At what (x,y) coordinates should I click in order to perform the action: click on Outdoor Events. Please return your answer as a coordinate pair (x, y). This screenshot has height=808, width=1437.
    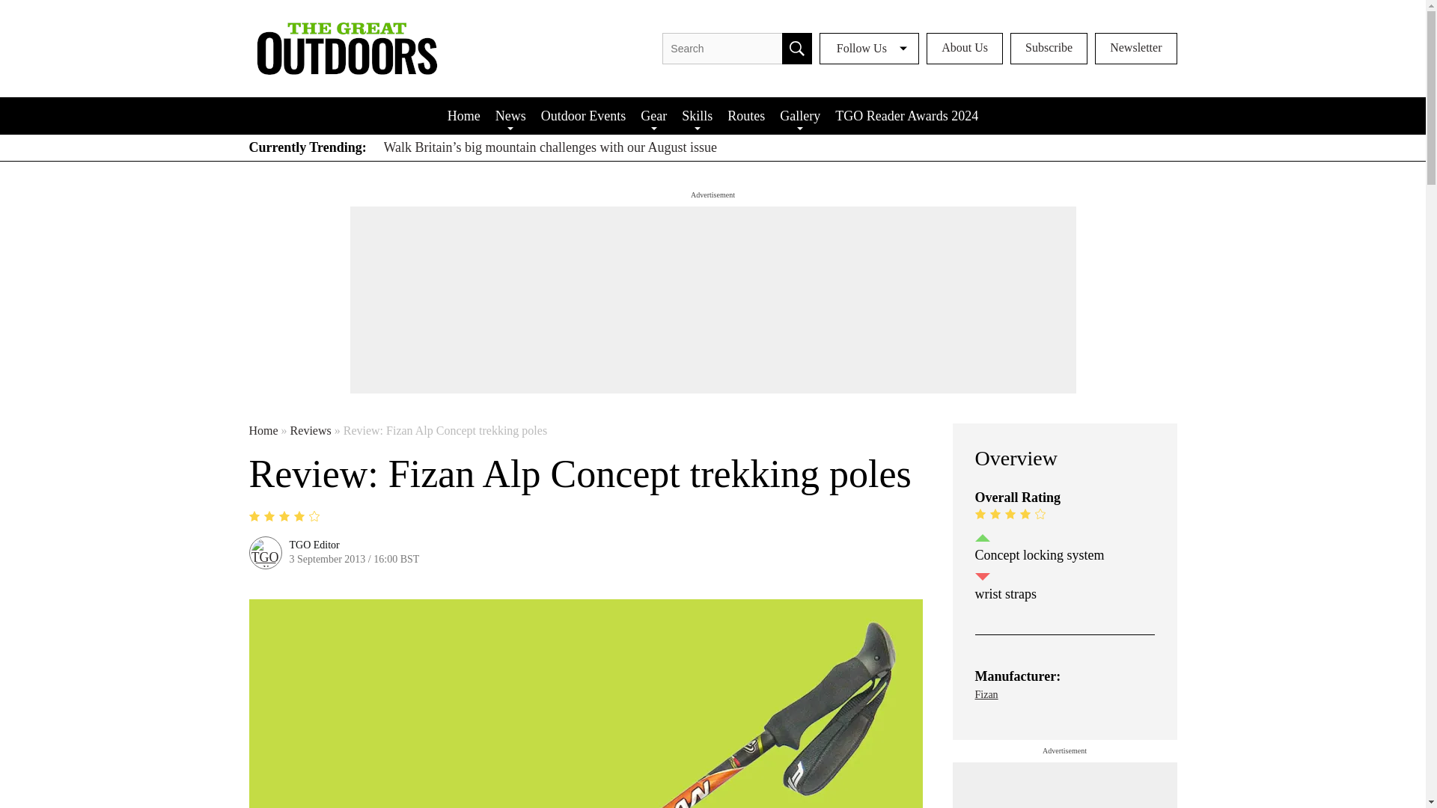
    Looking at the image, I should click on (583, 115).